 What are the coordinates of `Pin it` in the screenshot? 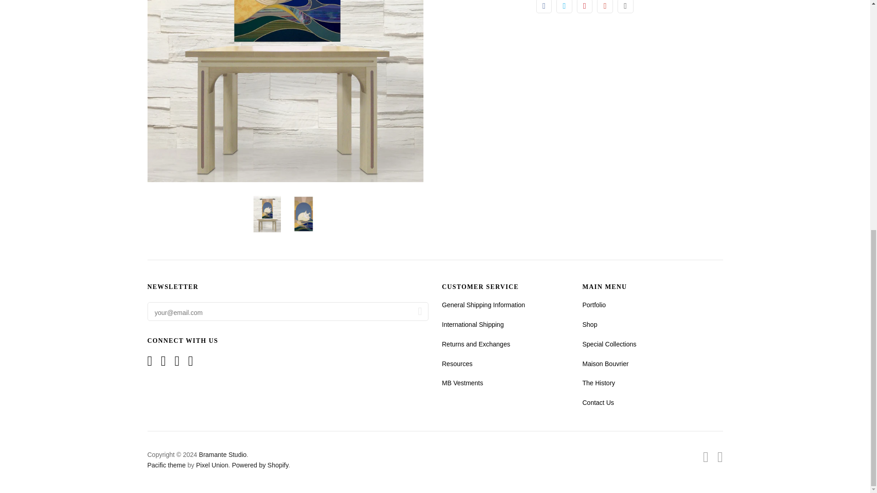 It's located at (585, 6).